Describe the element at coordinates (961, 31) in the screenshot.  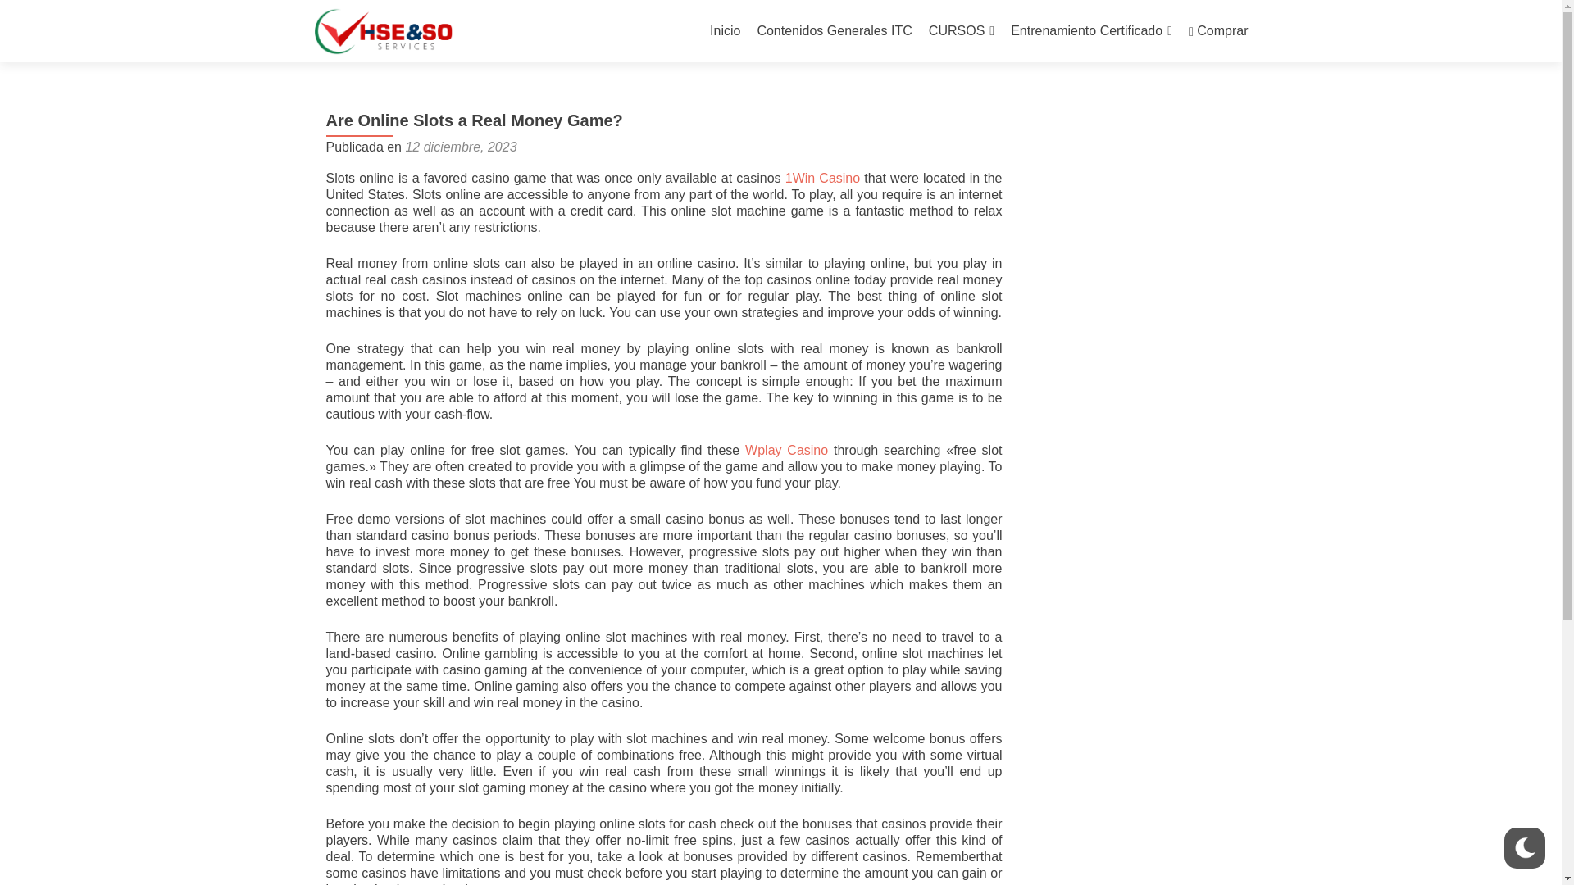
I see `CURSOS` at that location.